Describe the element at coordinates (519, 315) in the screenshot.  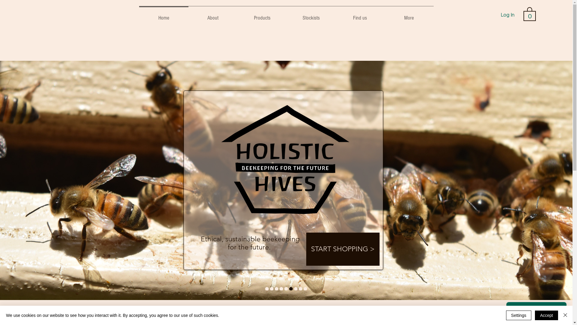
I see `Settings` at that location.